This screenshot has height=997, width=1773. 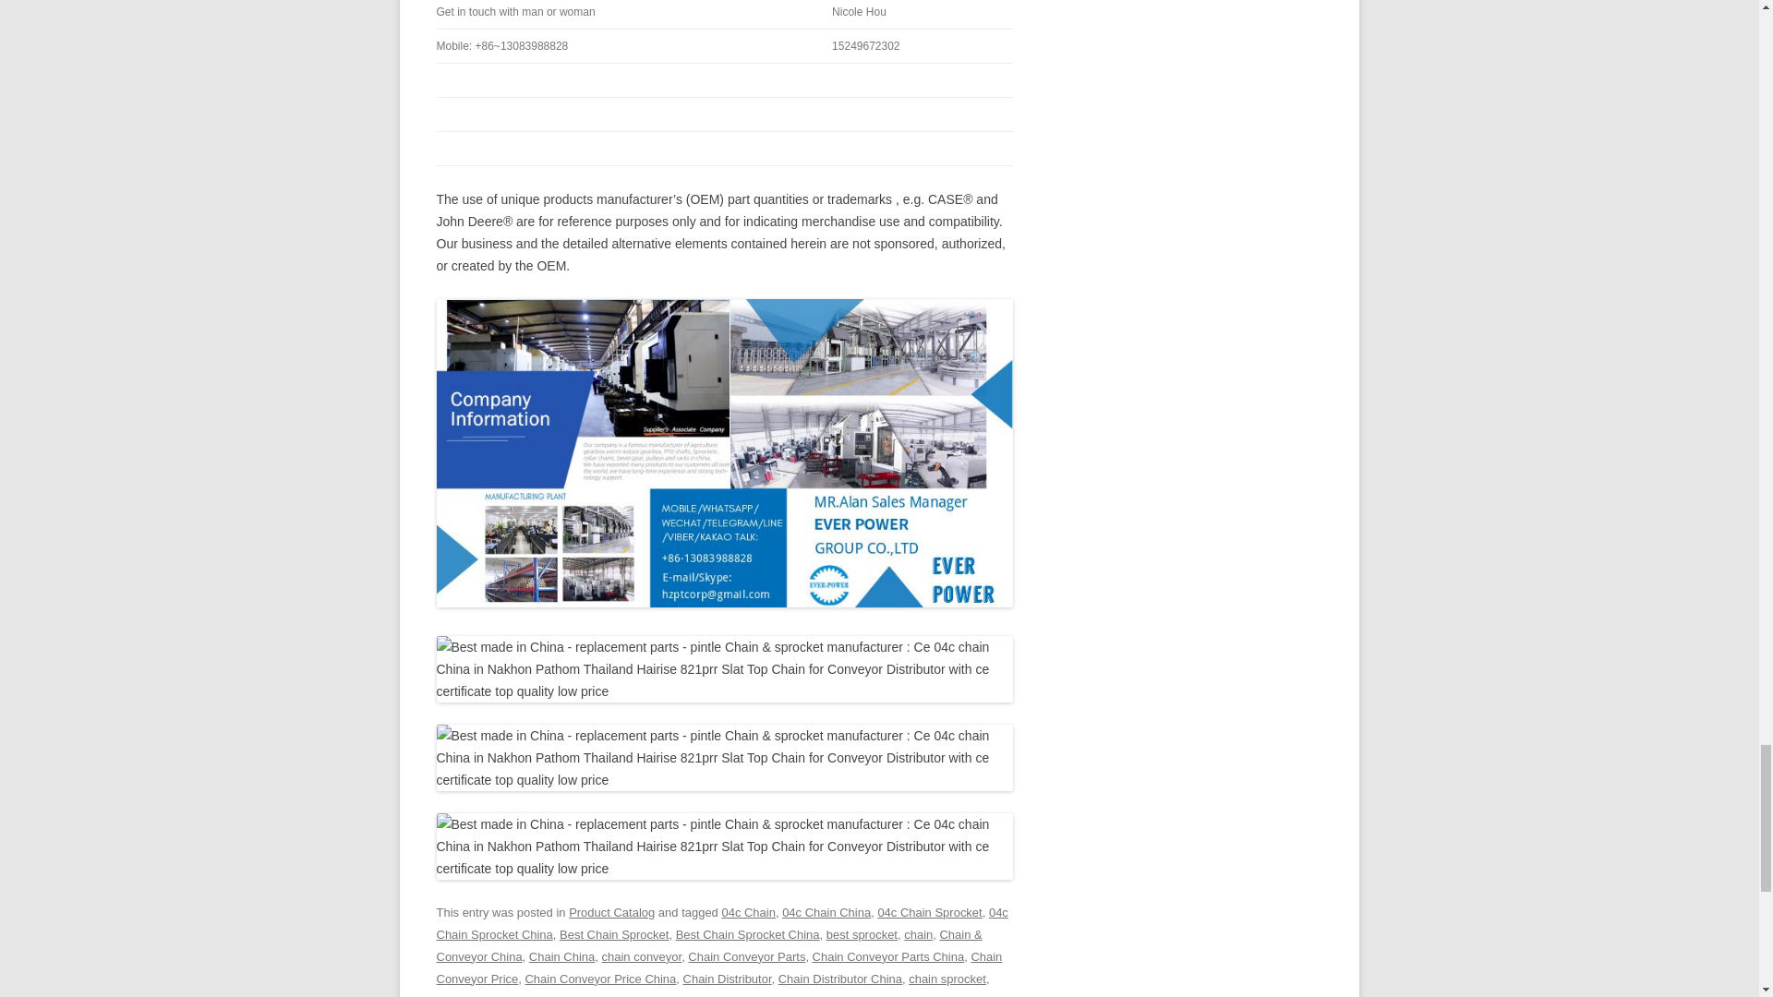 What do you see at coordinates (613, 934) in the screenshot?
I see `Best Chain Sprocket` at bounding box center [613, 934].